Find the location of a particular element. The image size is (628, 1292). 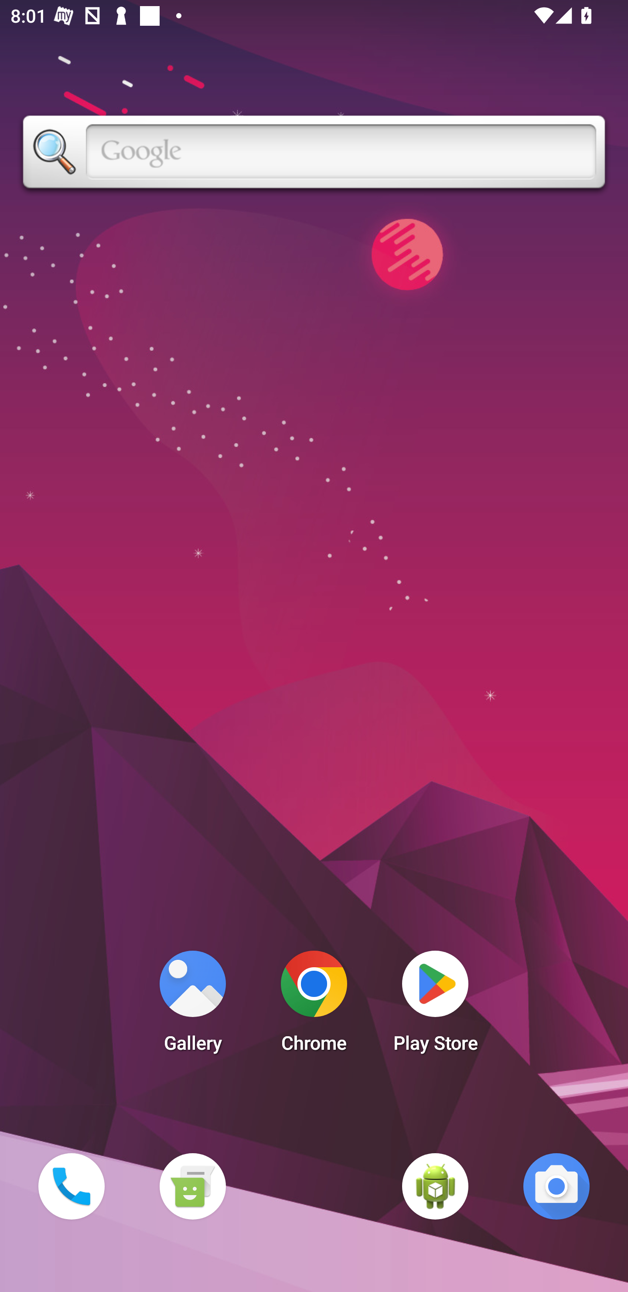

Chrome is located at coordinates (314, 1006).